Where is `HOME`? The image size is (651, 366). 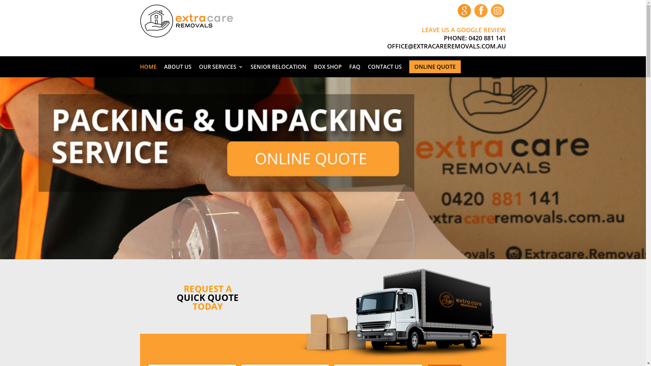
HOME is located at coordinates (148, 67).